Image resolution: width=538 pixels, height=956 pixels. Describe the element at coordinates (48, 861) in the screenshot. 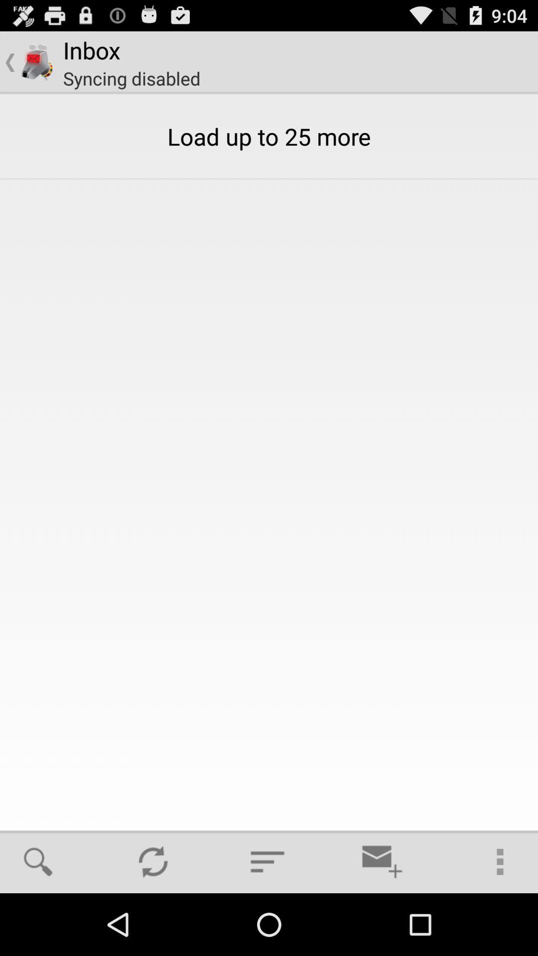

I see `open app below syncing disabled item` at that location.